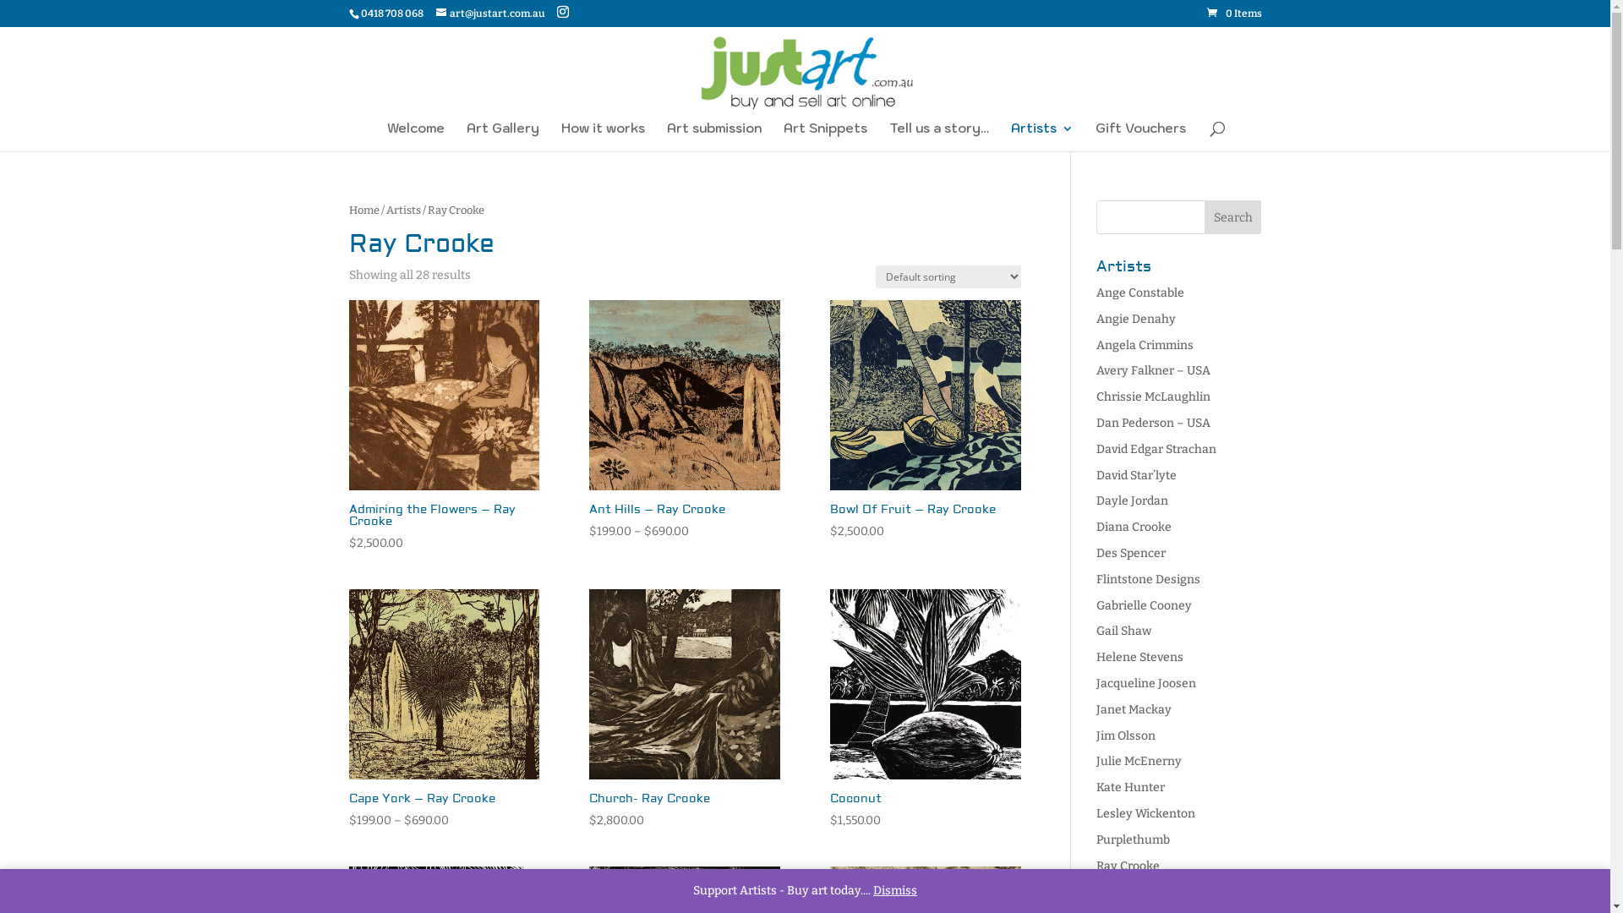  What do you see at coordinates (1139, 658) in the screenshot?
I see `Helene Stevens` at bounding box center [1139, 658].